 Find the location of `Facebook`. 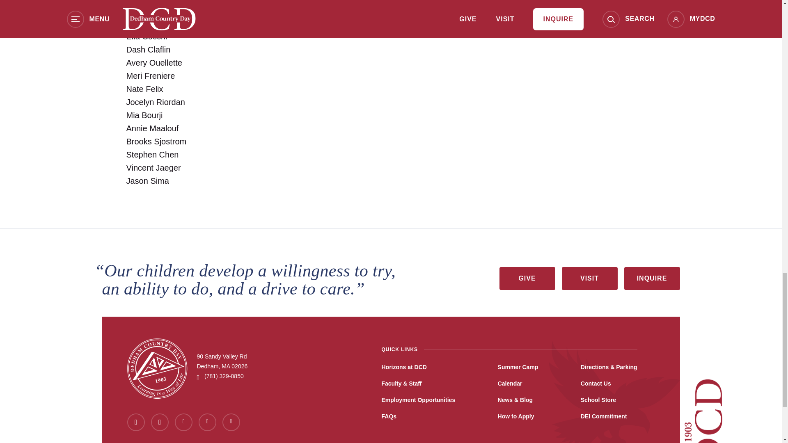

Facebook is located at coordinates (136, 422).